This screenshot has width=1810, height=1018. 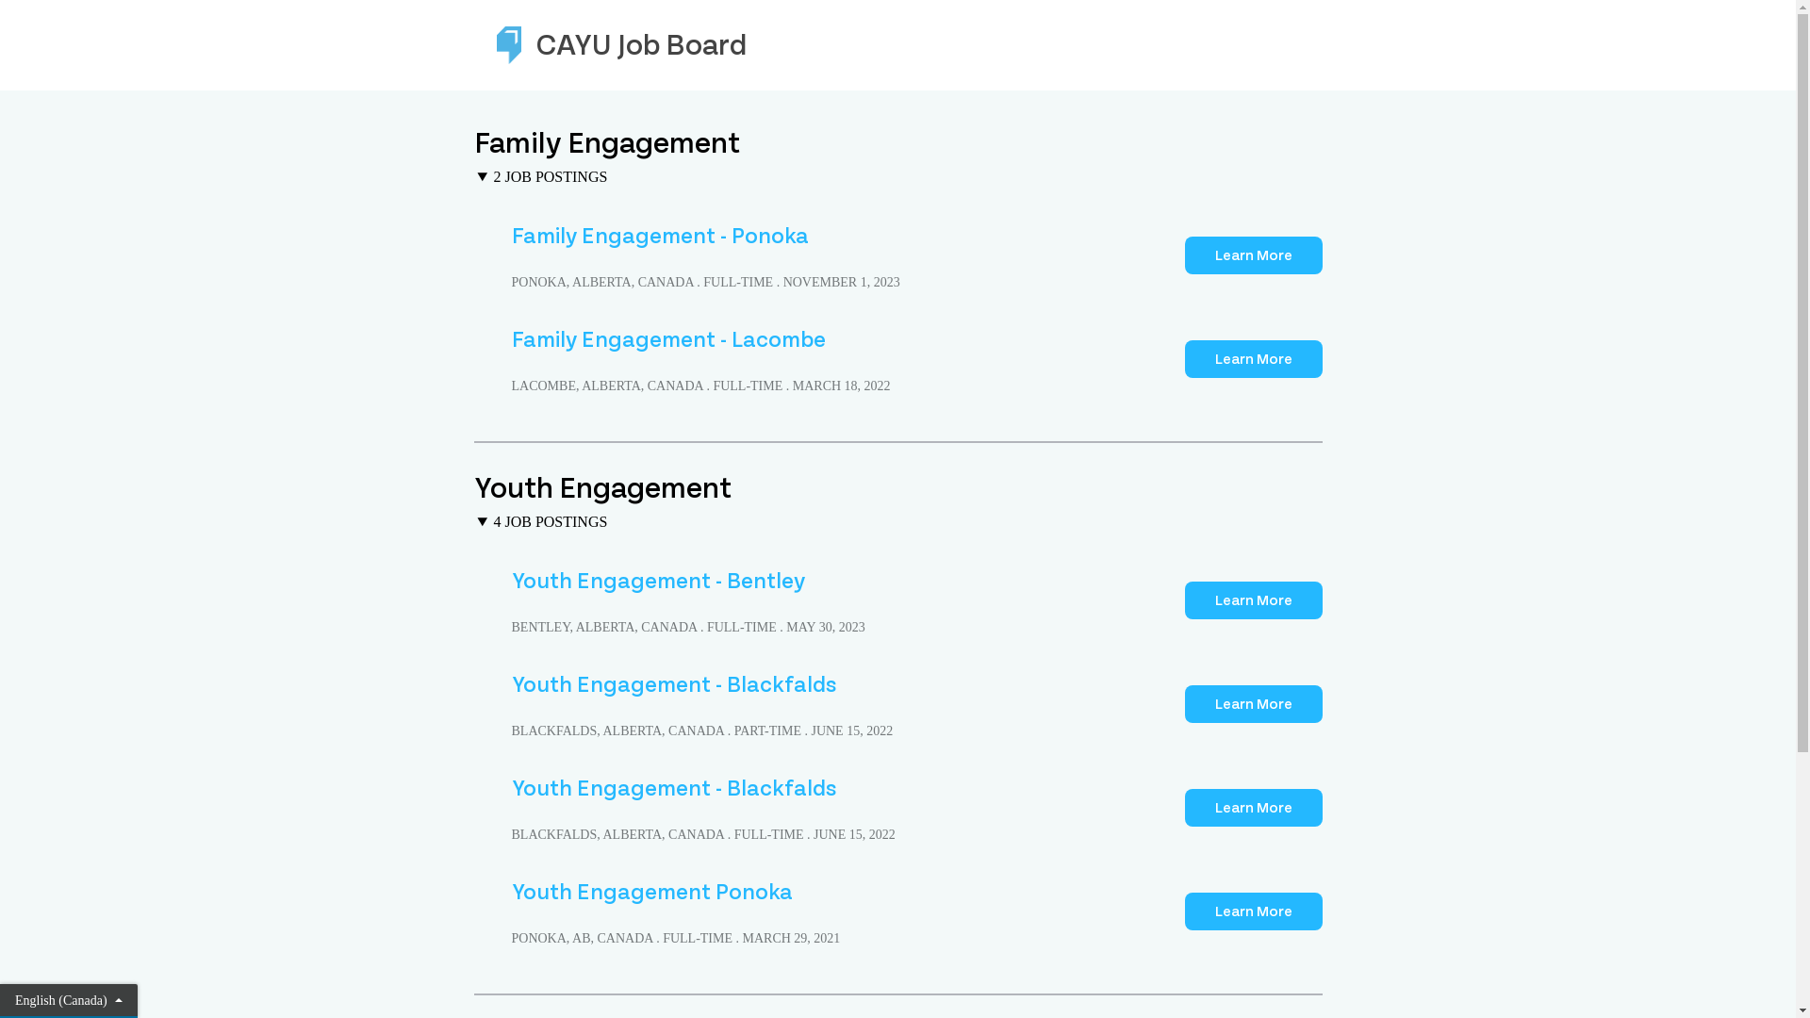 What do you see at coordinates (673, 684) in the screenshot?
I see `Youth Engagement - Blackfalds` at bounding box center [673, 684].